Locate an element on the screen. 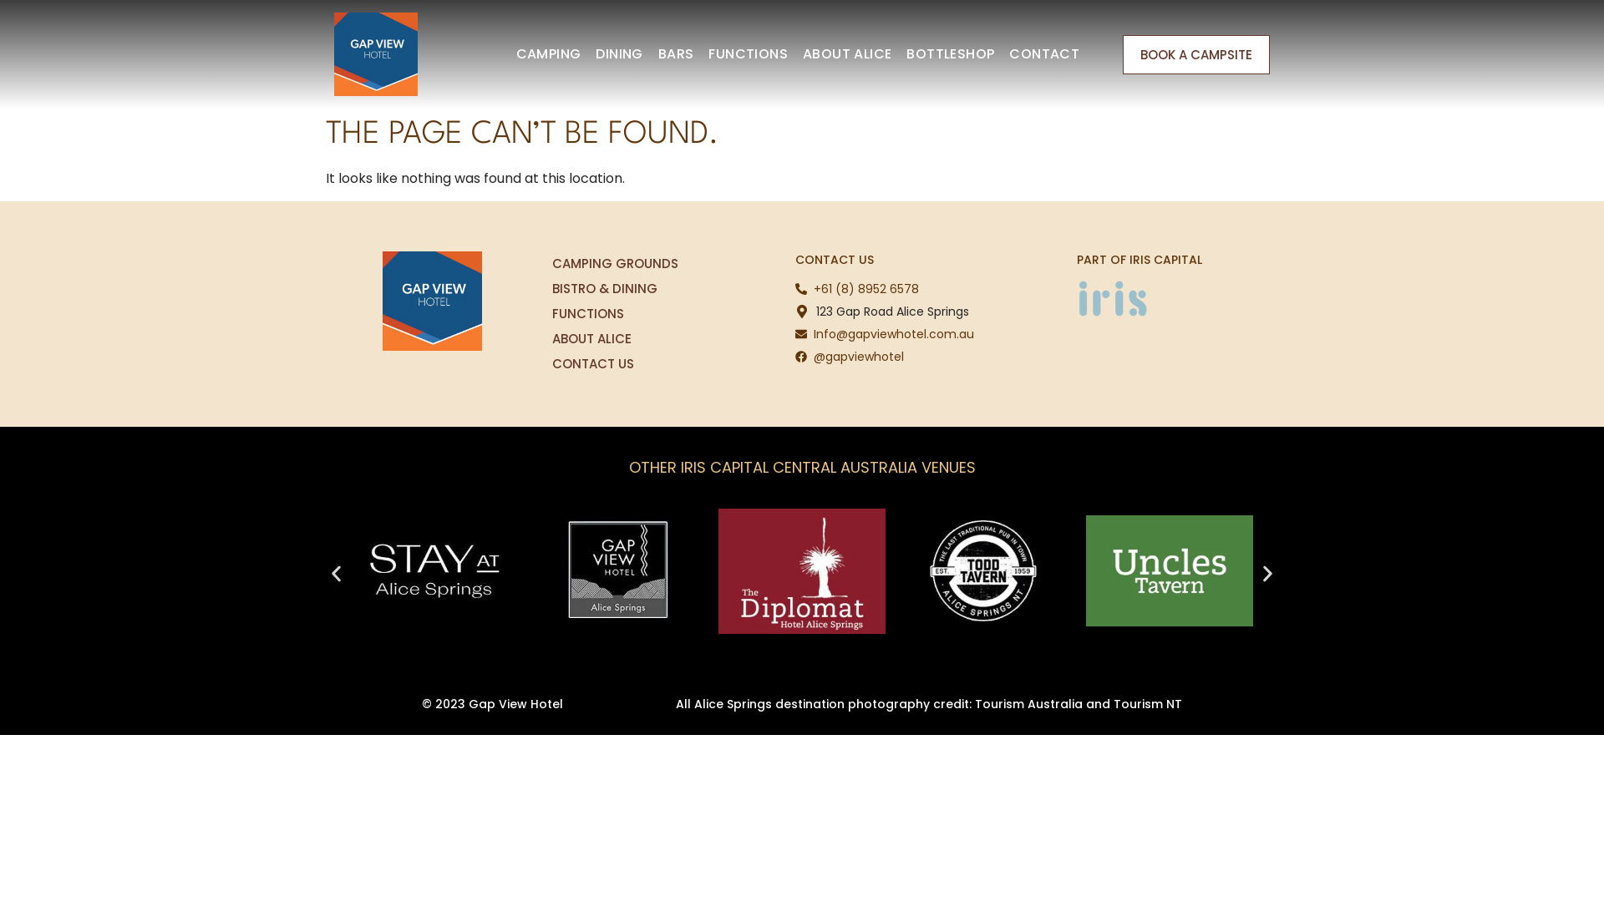 The height and width of the screenshot is (902, 1604). ABOUT ALICE is located at coordinates (615, 338).